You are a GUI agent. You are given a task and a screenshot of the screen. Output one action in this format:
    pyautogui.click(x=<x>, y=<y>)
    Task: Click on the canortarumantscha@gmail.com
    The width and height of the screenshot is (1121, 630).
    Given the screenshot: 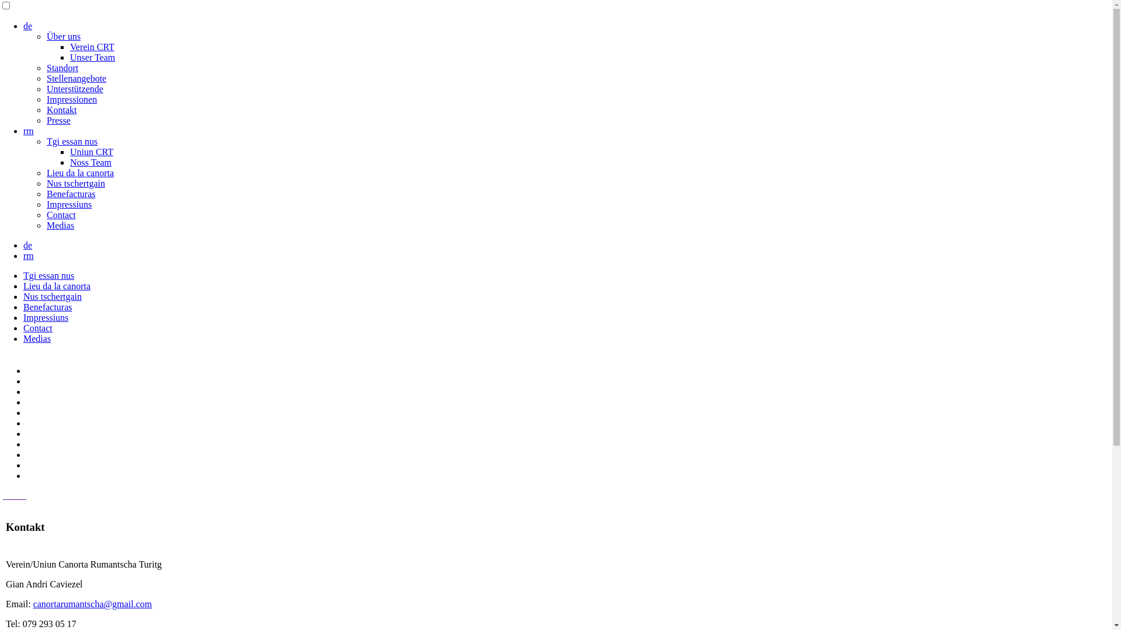 What is the action you would take?
    pyautogui.click(x=93, y=604)
    